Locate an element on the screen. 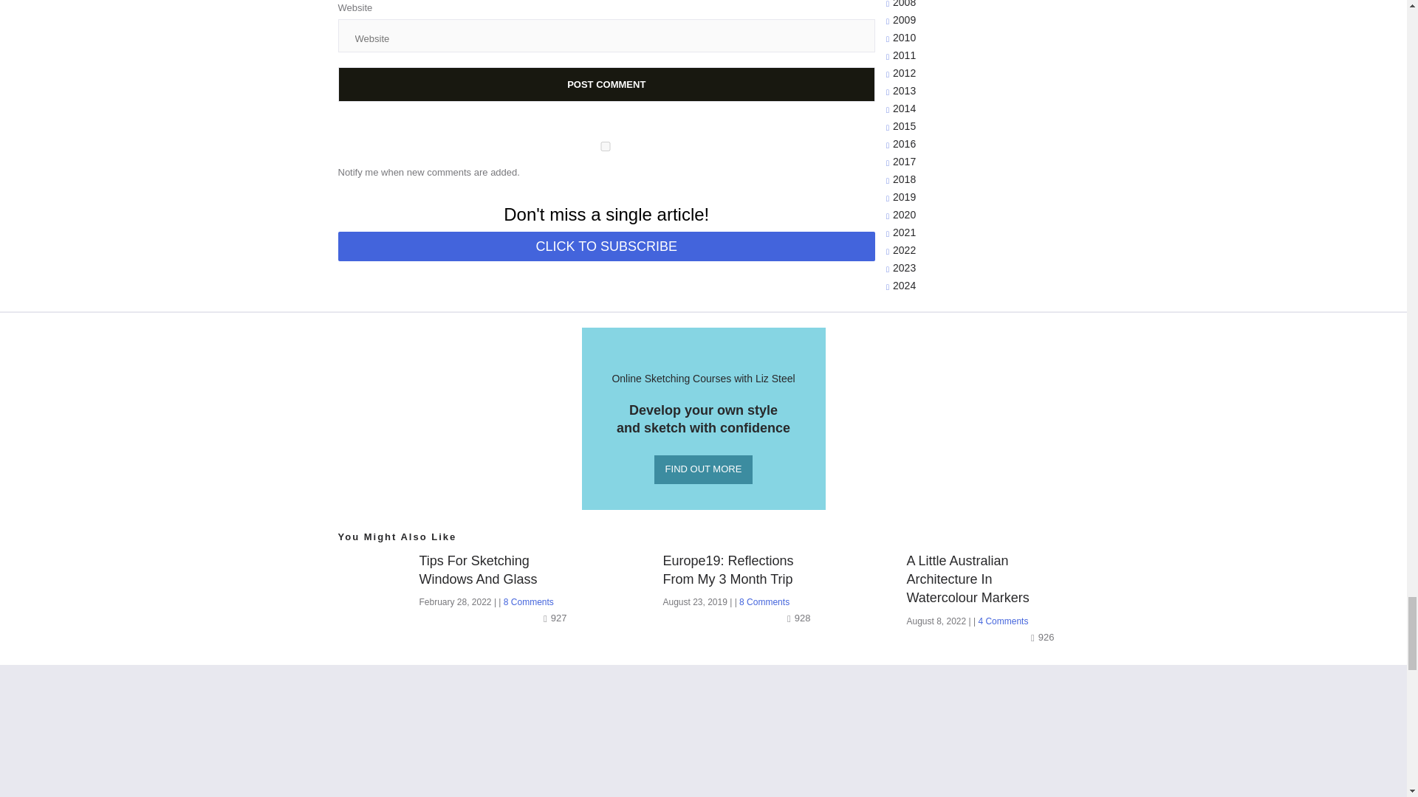  Like is located at coordinates (556, 618).